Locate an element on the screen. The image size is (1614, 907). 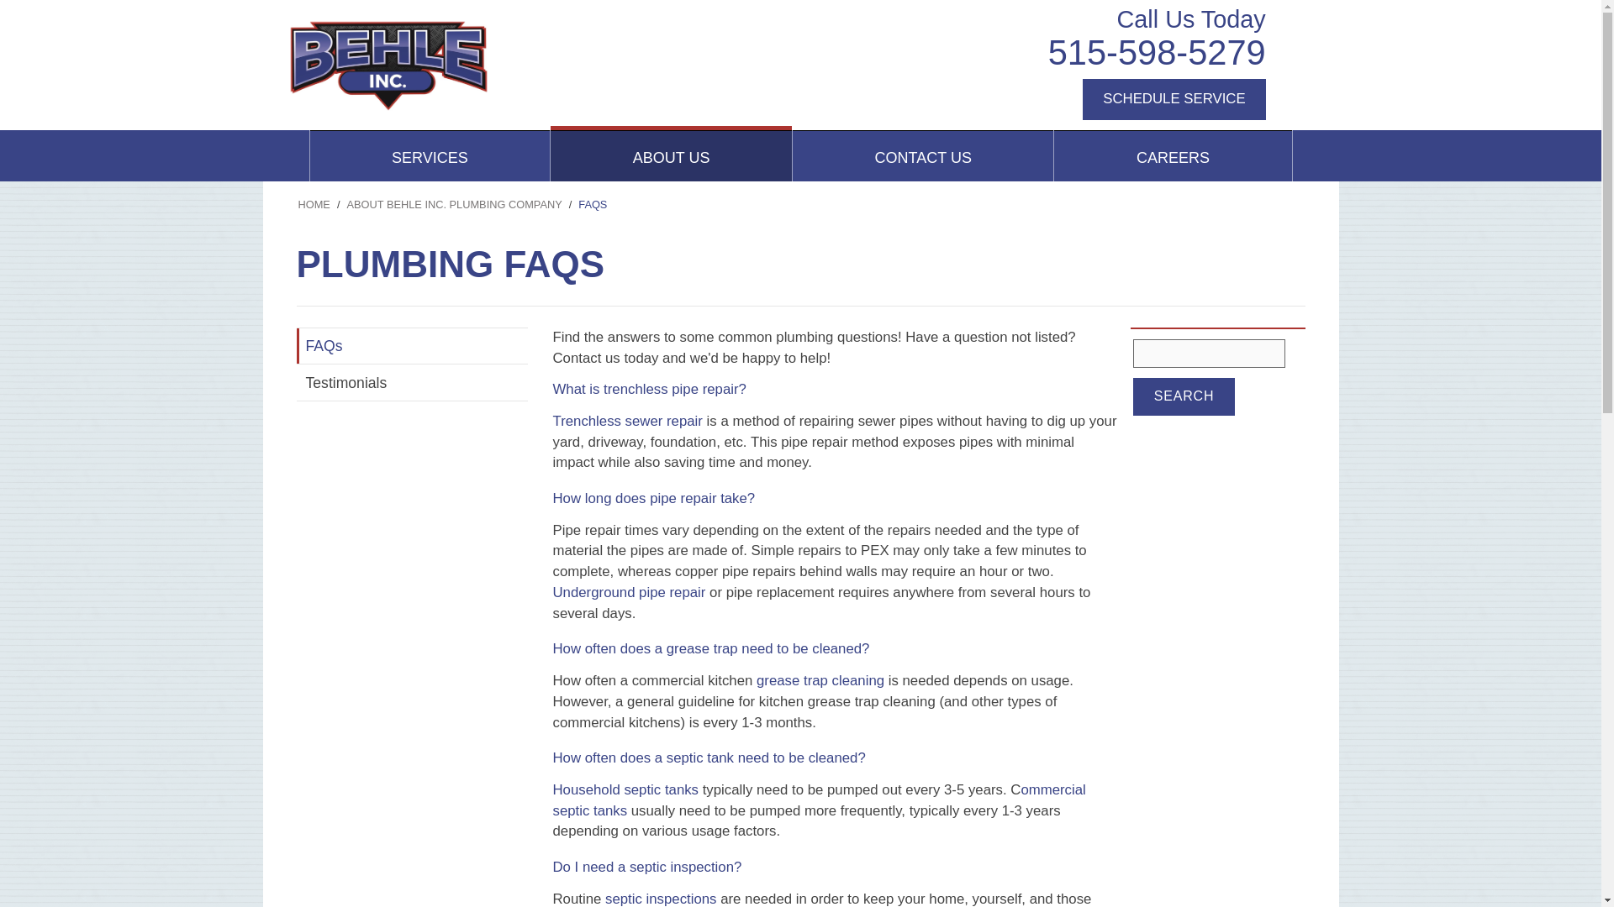
CAREERS is located at coordinates (1172, 156).